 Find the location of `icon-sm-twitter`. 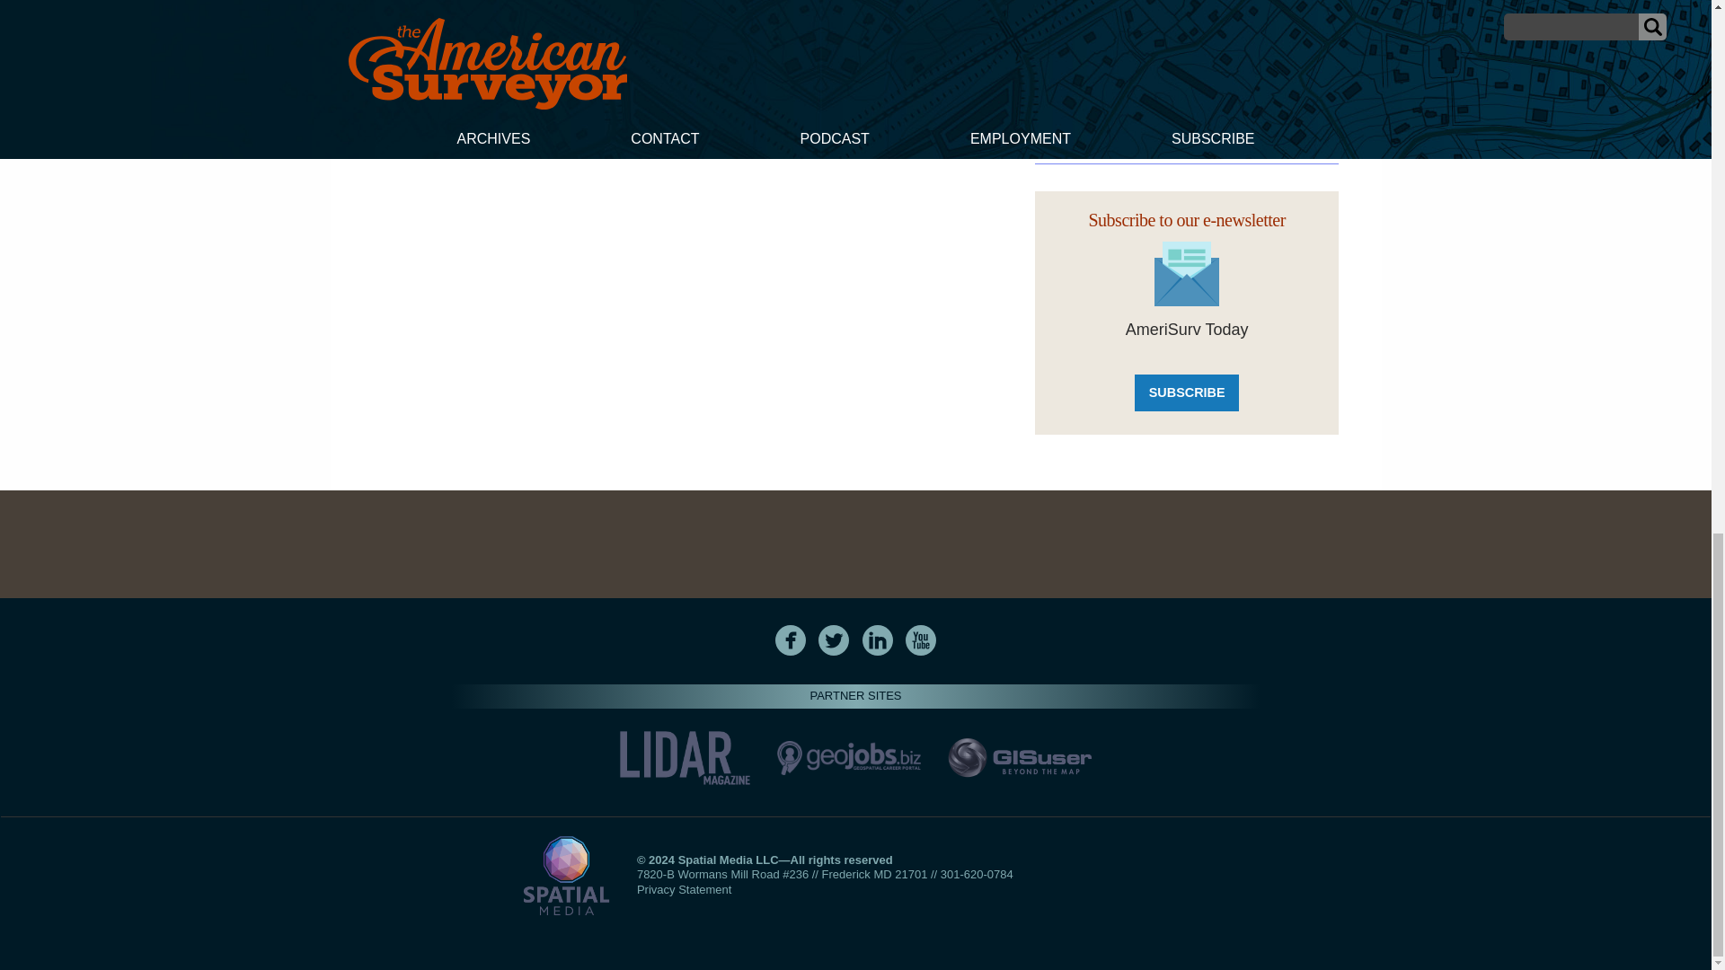

icon-sm-twitter is located at coordinates (833, 639).